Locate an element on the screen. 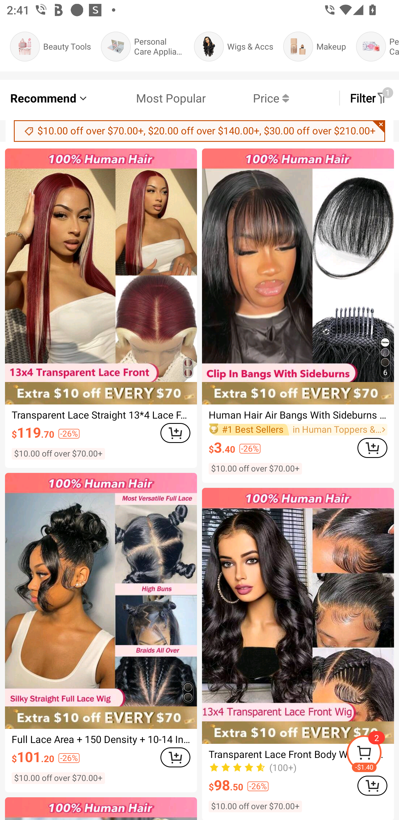  -$1.40 is located at coordinates (372, 754).